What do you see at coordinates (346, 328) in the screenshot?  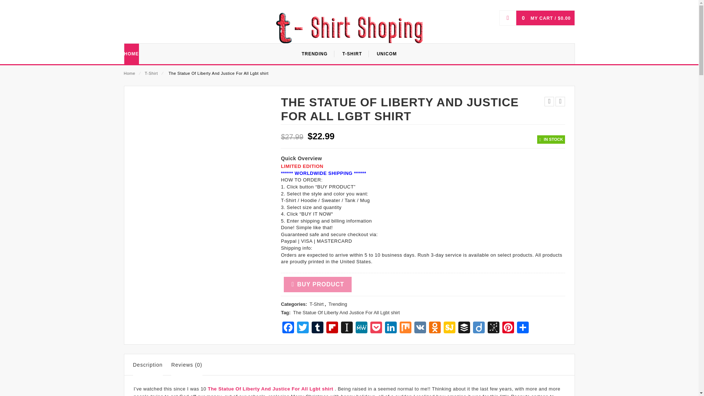 I see `Instapaper` at bounding box center [346, 328].